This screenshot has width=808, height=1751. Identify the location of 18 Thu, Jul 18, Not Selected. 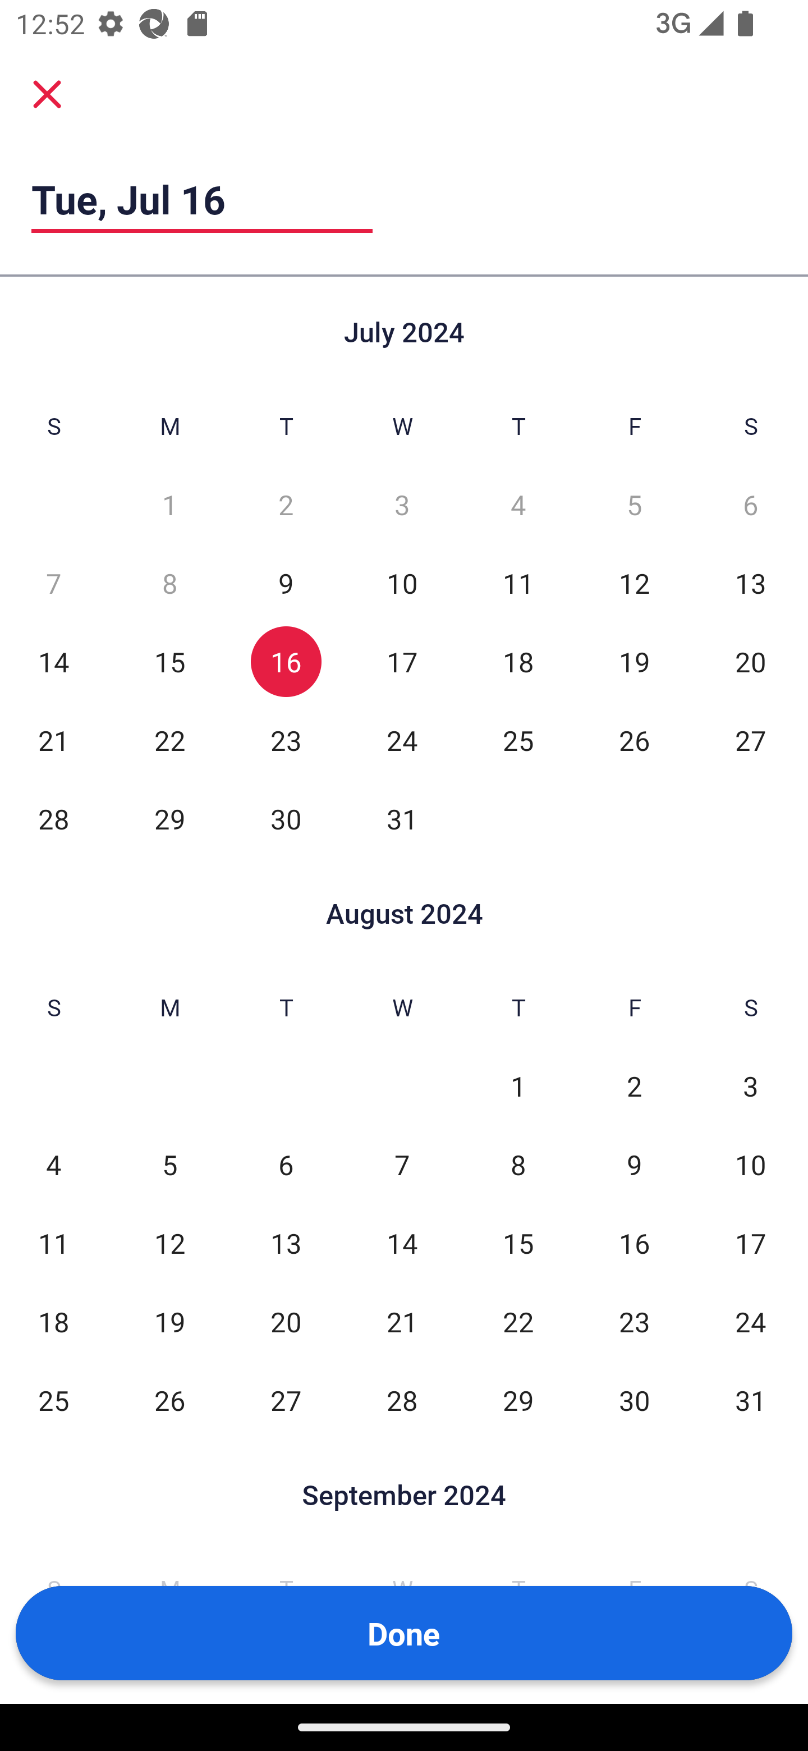
(518, 661).